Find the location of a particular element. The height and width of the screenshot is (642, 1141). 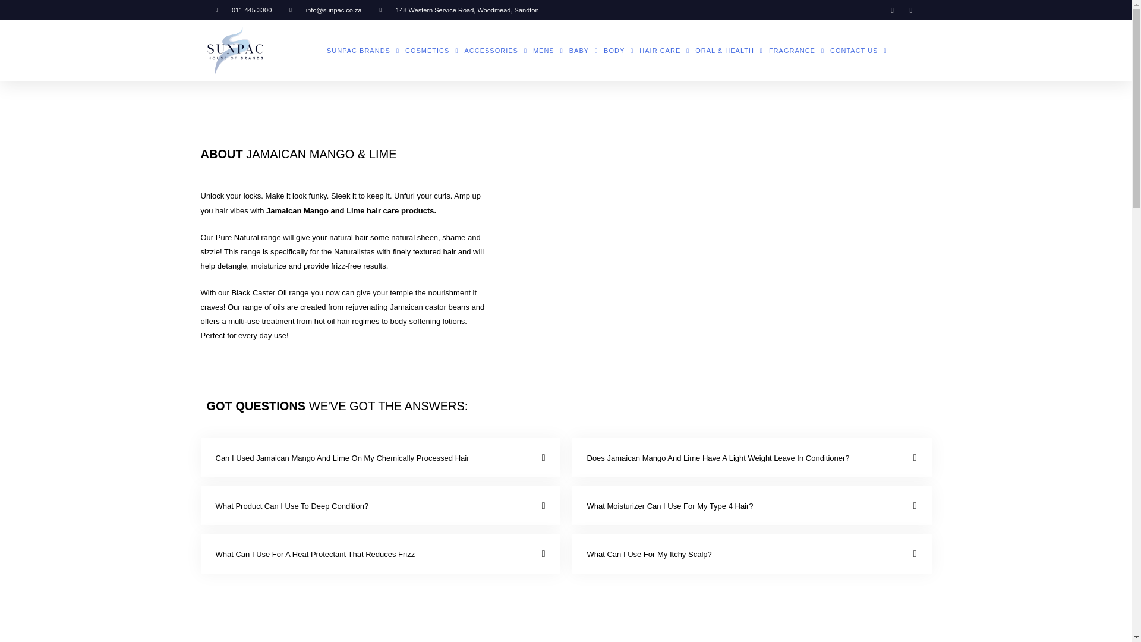

HAIR CARE is located at coordinates (664, 51).